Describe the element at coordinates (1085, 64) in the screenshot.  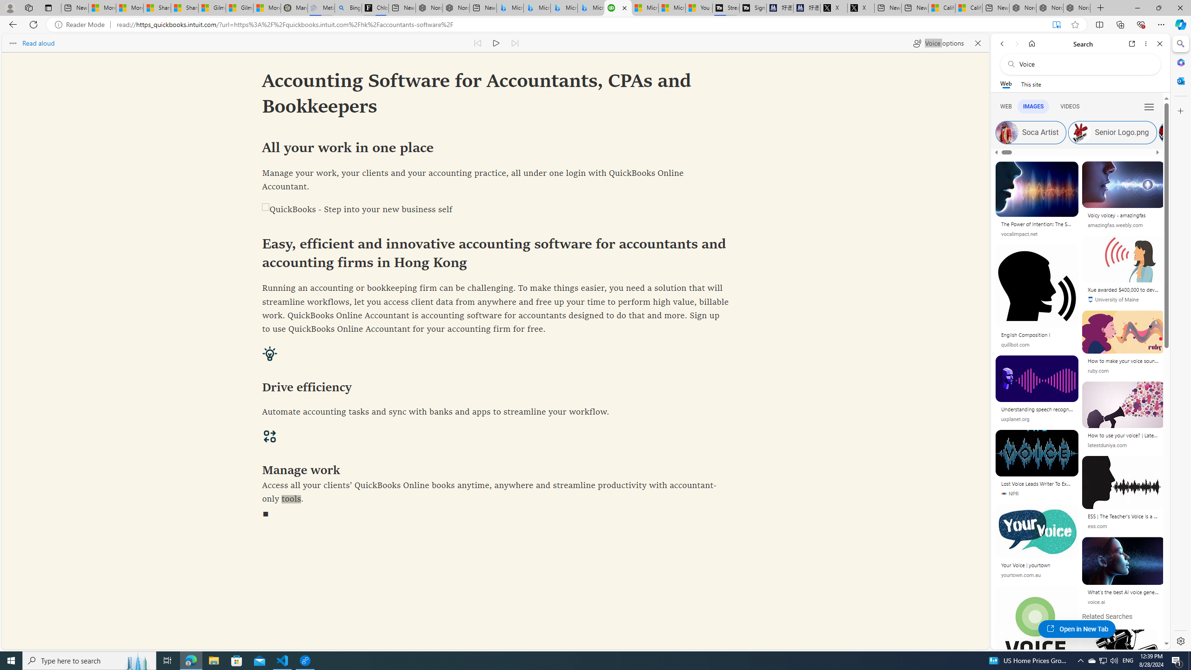
I see `Search the web` at that location.